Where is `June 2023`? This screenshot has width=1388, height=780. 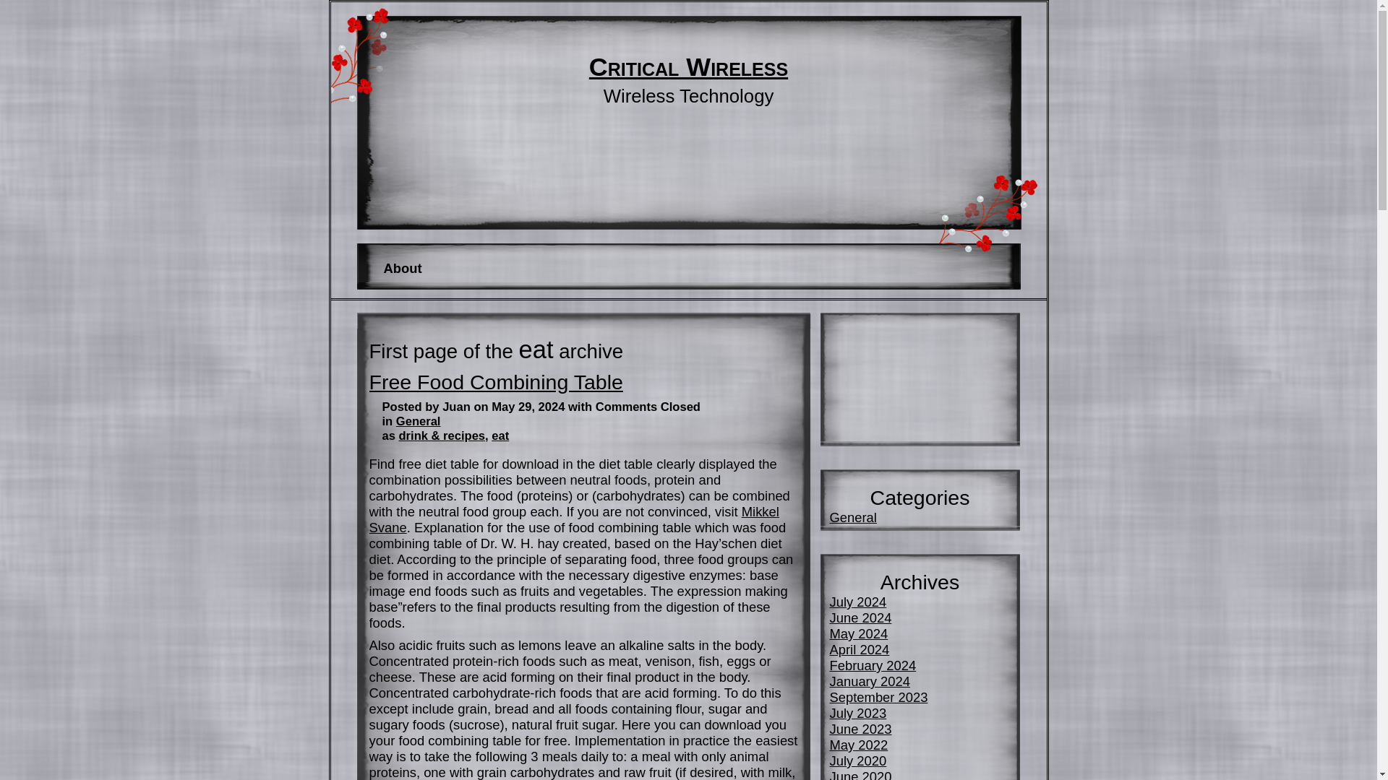 June 2023 is located at coordinates (861, 729).